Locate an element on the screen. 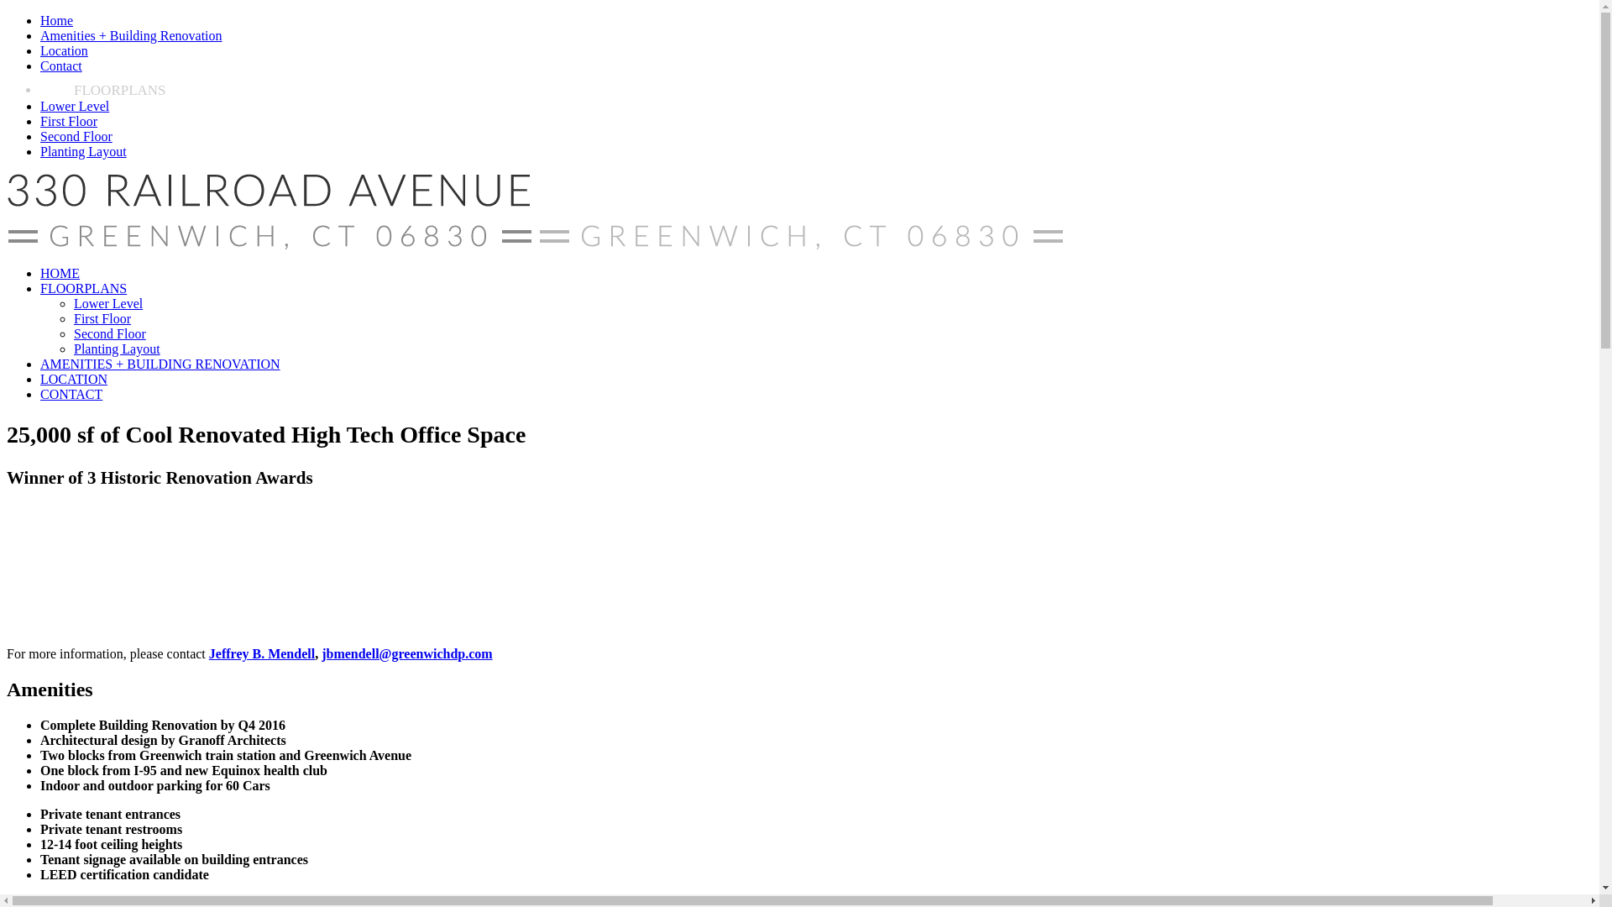 The width and height of the screenshot is (1612, 907). Location is located at coordinates (64, 50).